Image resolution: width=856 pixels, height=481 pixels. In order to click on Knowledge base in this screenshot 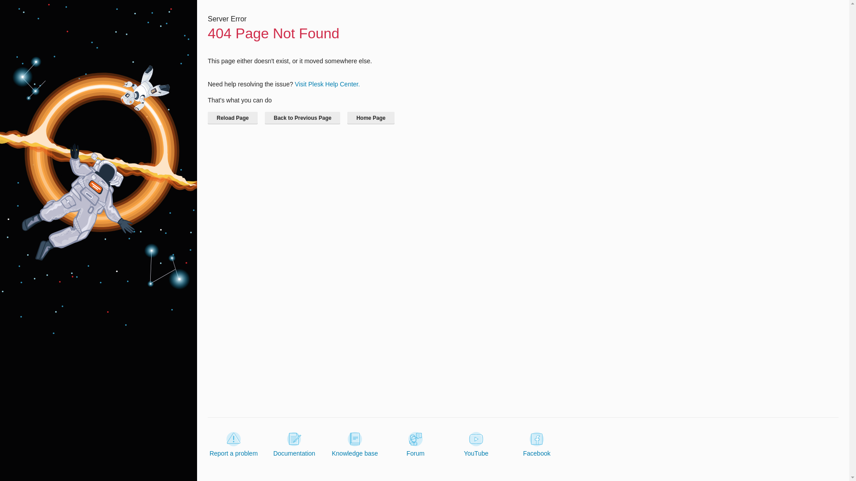, I will do `click(355, 444)`.